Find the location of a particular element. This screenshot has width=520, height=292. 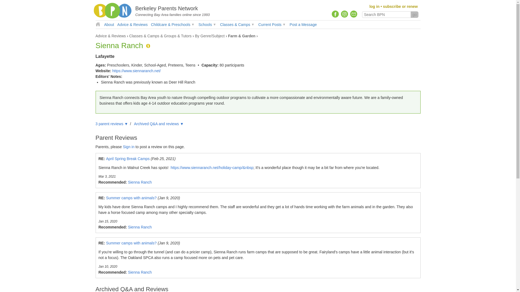

About is located at coordinates (109, 24).